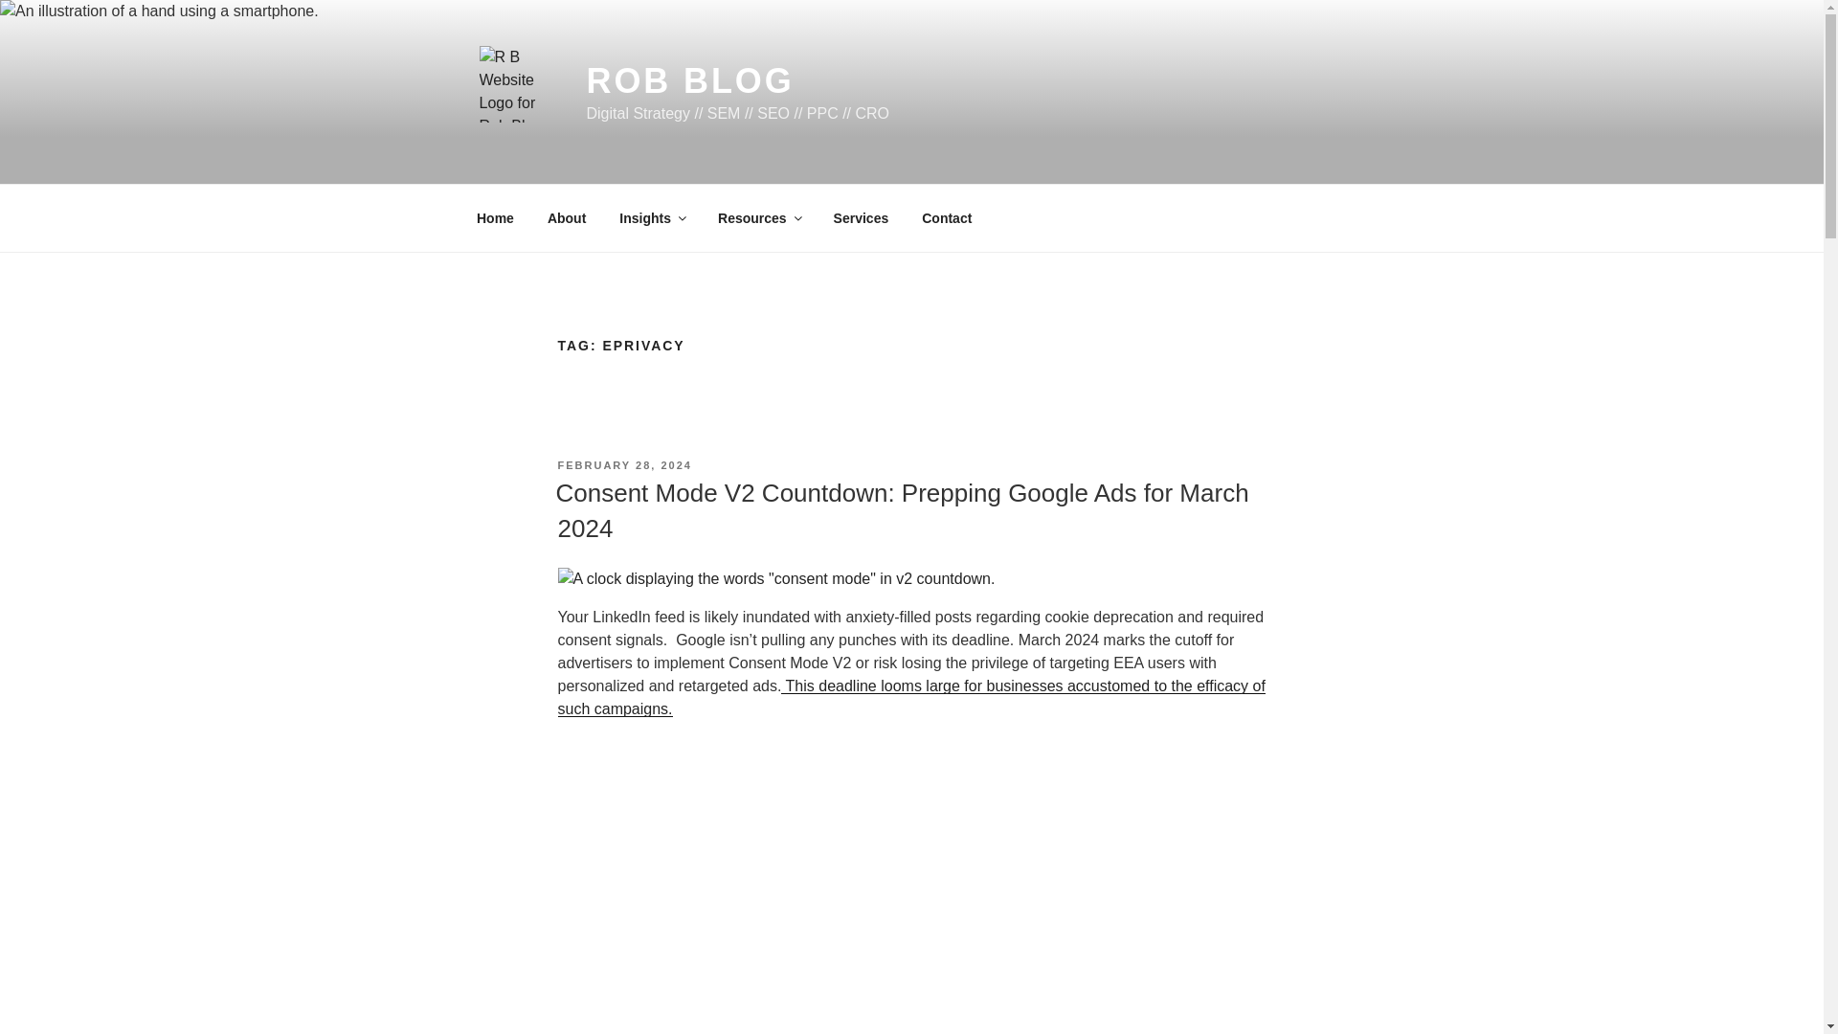  What do you see at coordinates (760, 218) in the screenshot?
I see `Resources` at bounding box center [760, 218].